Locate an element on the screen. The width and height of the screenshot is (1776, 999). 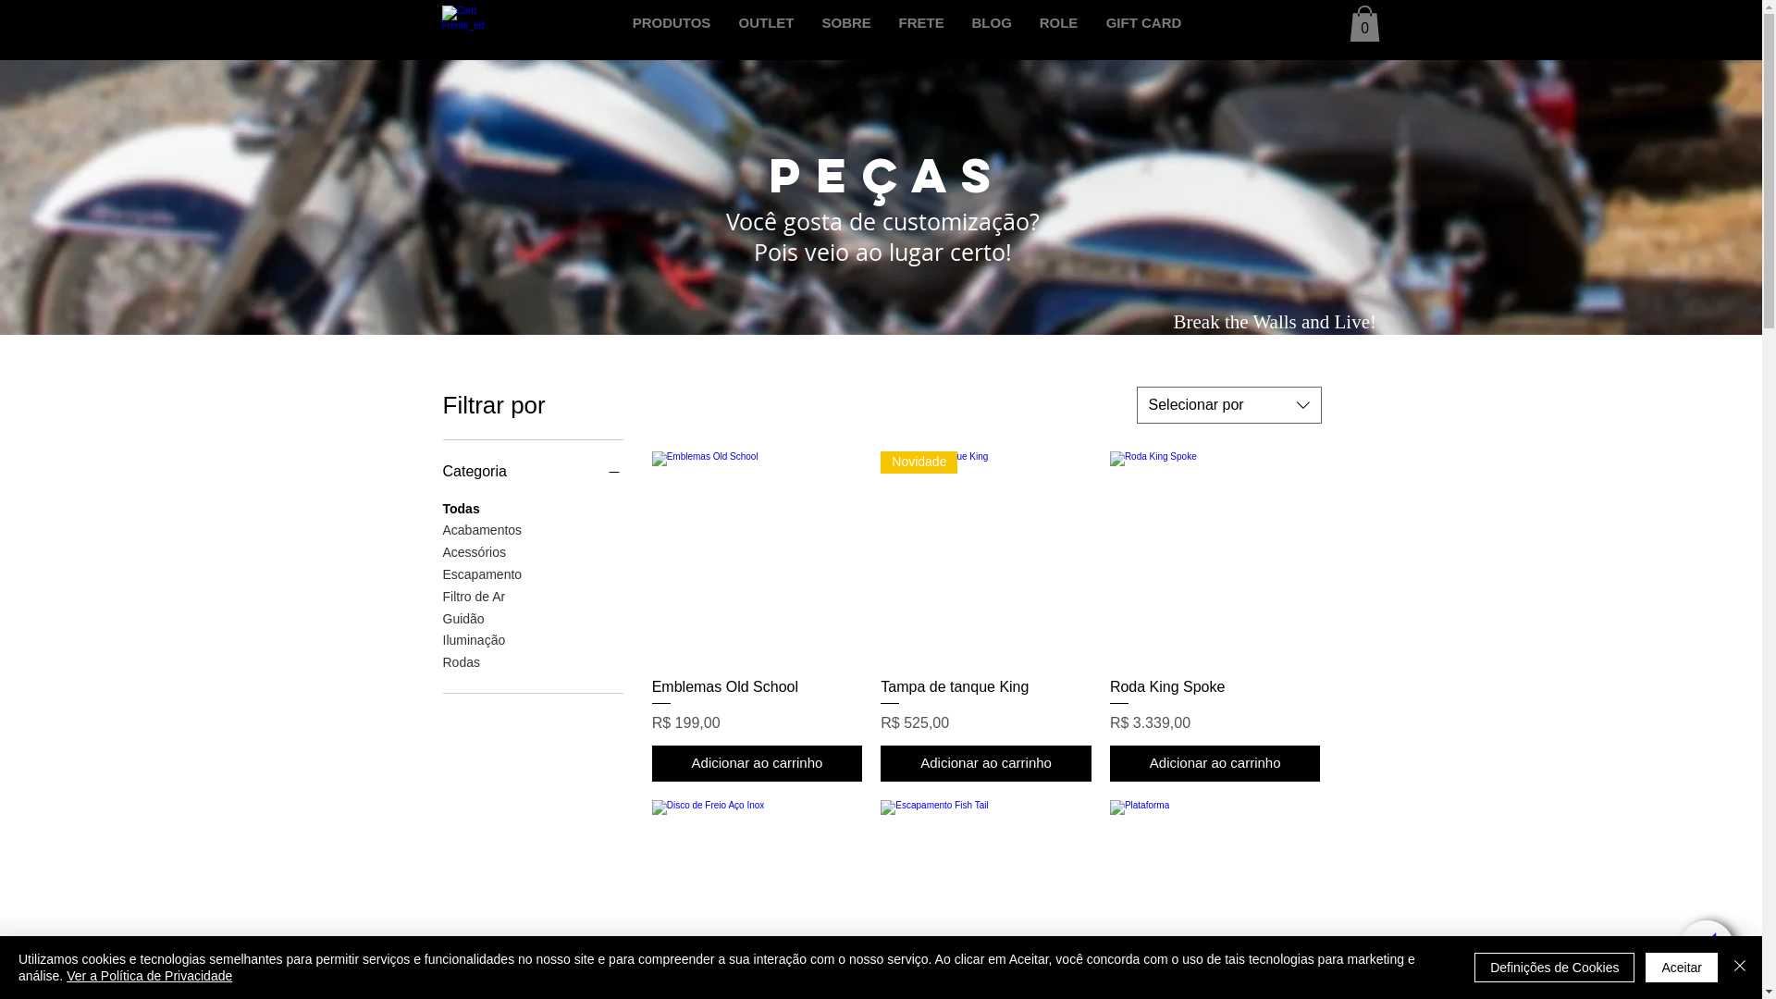
Adicionar ao carrinho is located at coordinates (986, 764).